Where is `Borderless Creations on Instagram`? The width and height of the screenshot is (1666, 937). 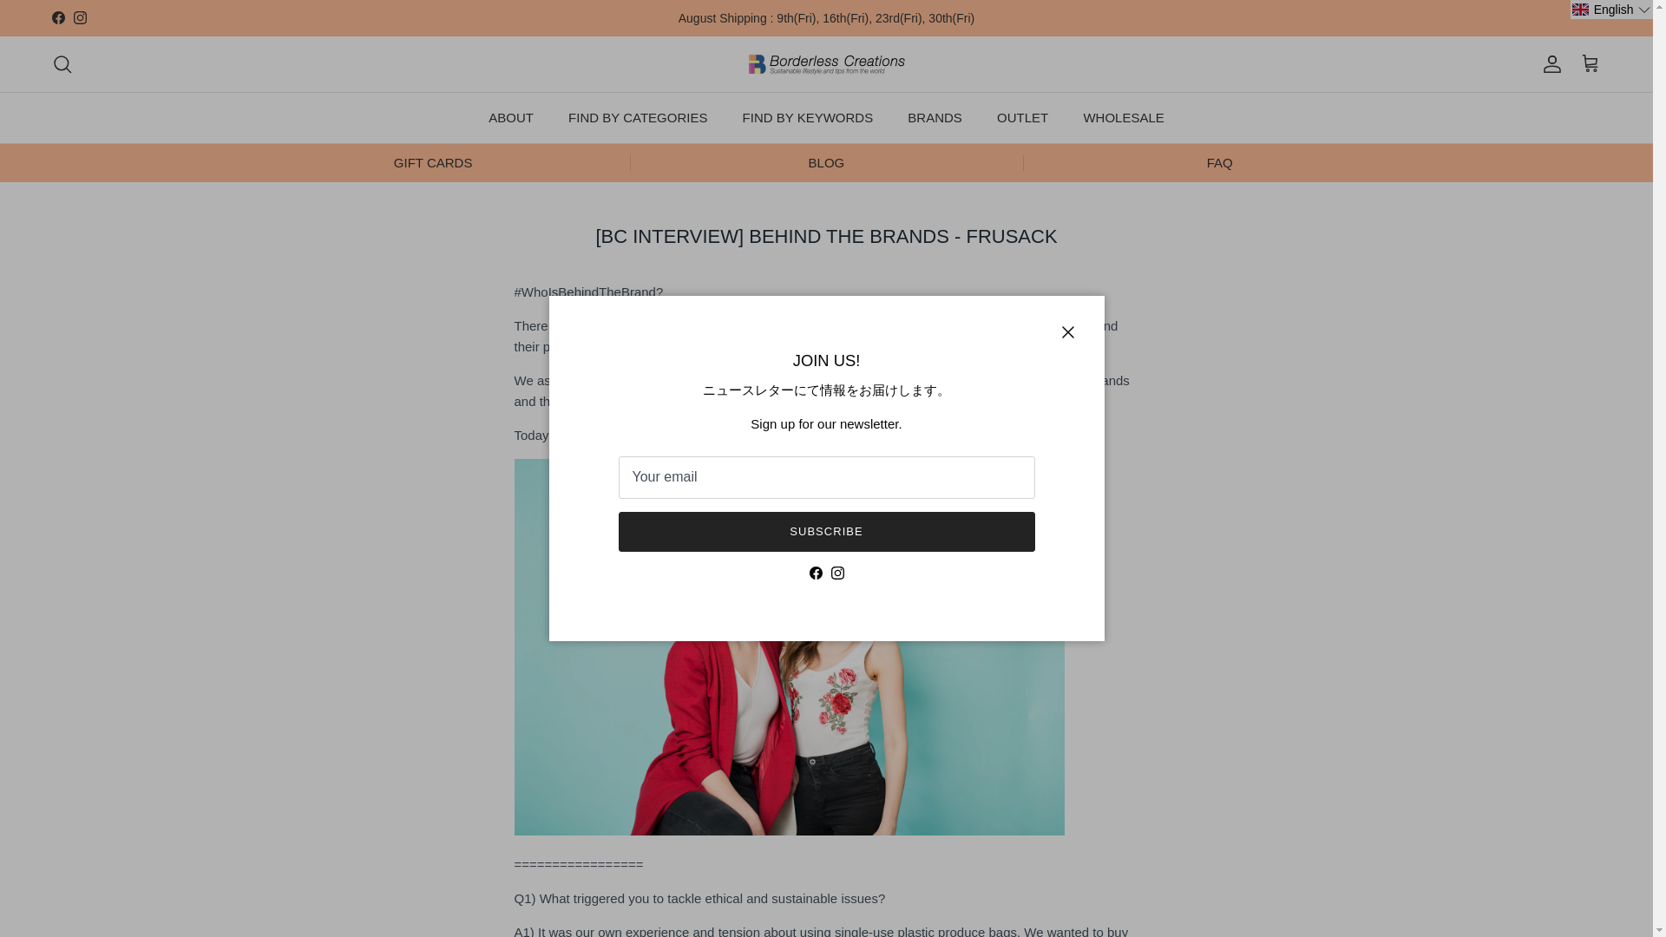
Borderless Creations on Instagram is located at coordinates (838, 573).